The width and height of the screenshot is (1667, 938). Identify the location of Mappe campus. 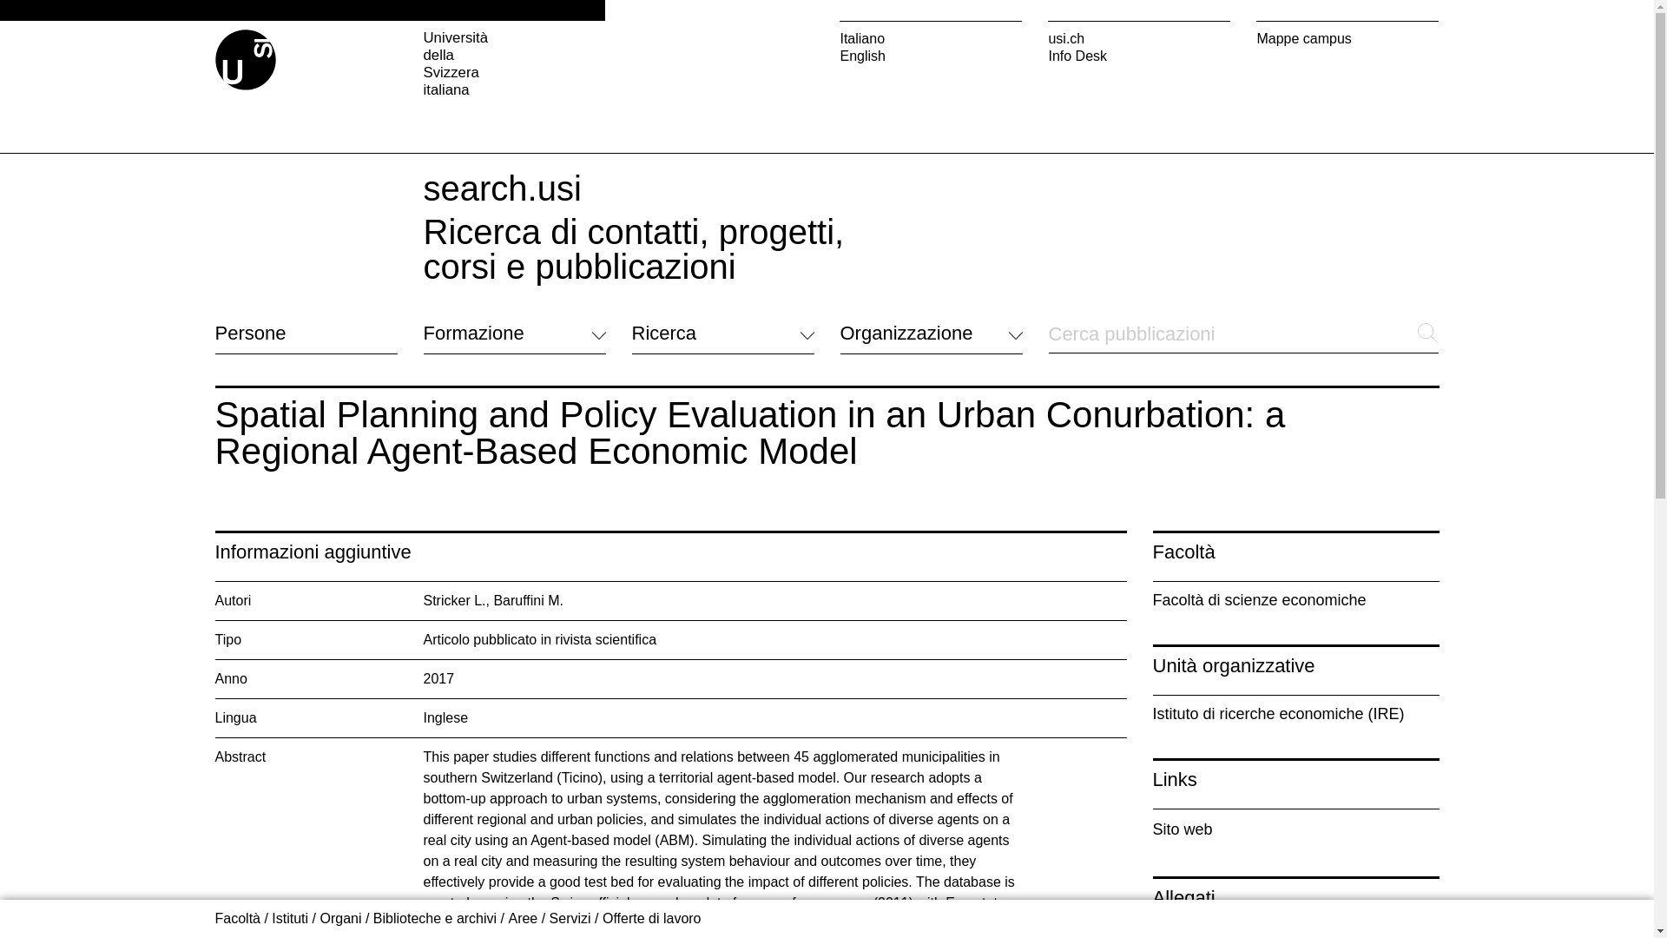
(1347, 38).